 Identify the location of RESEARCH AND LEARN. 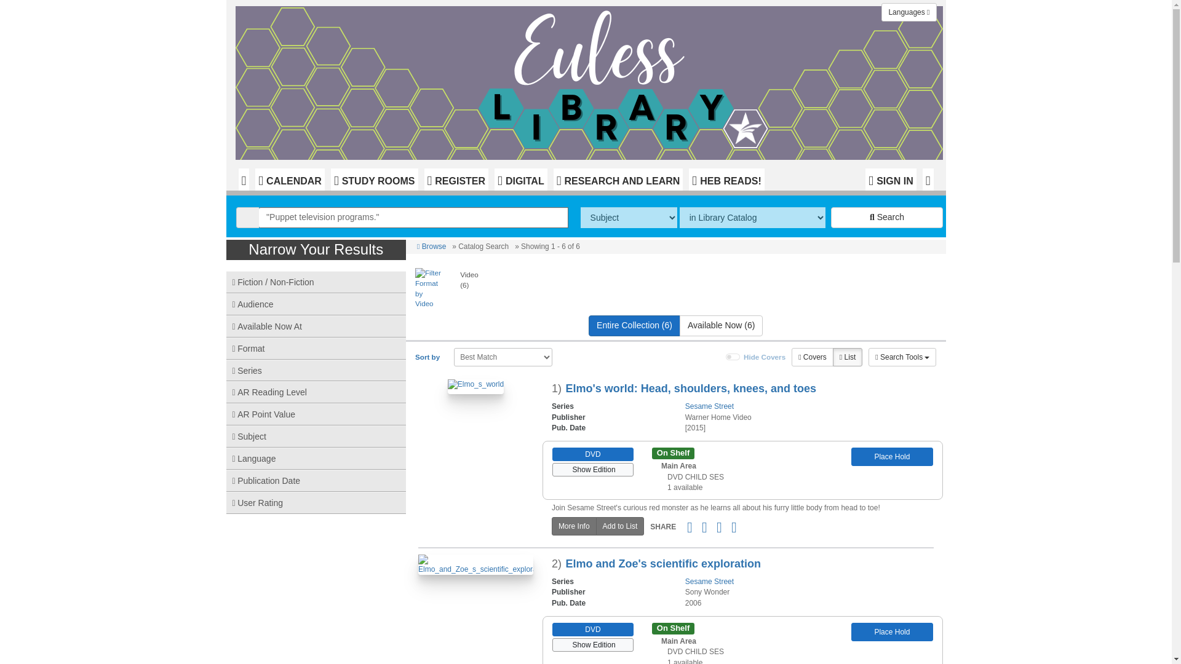
(619, 180).